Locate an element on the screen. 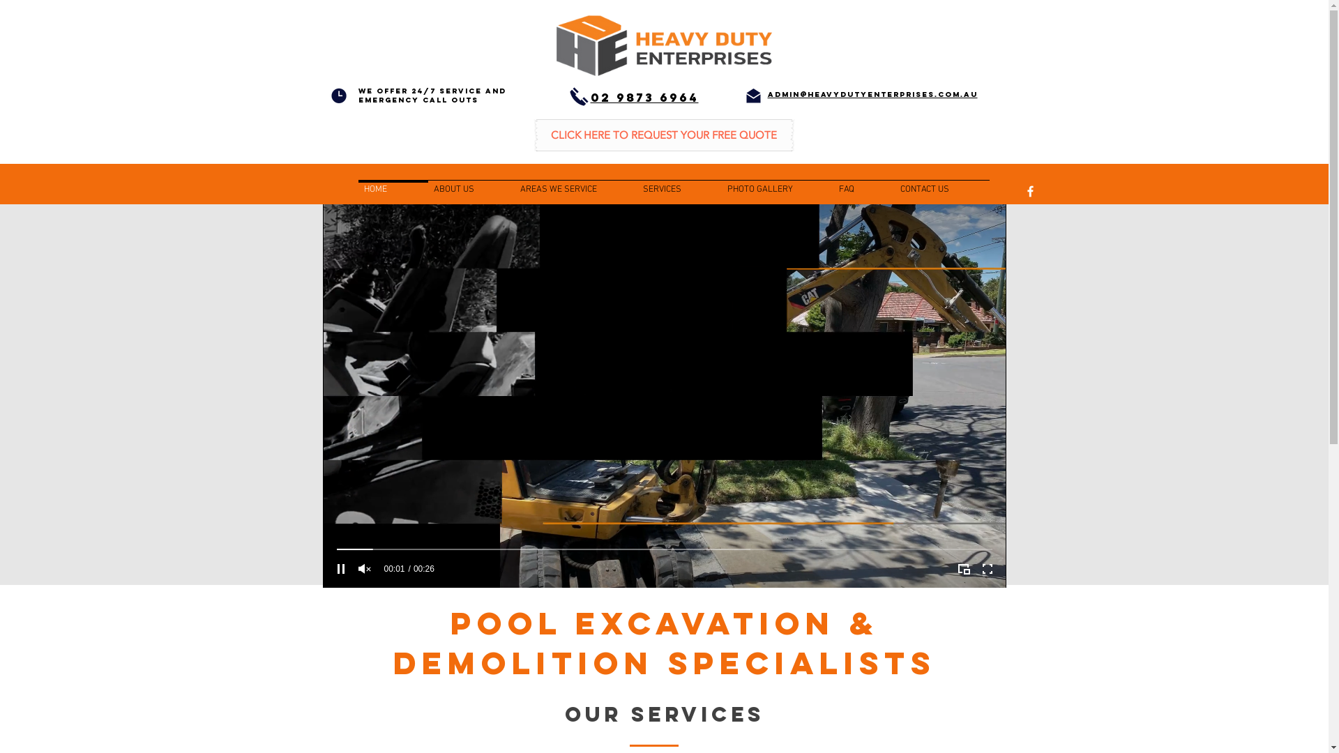  TWIPLA (Visitor Analytics) is located at coordinates (1119, 336).